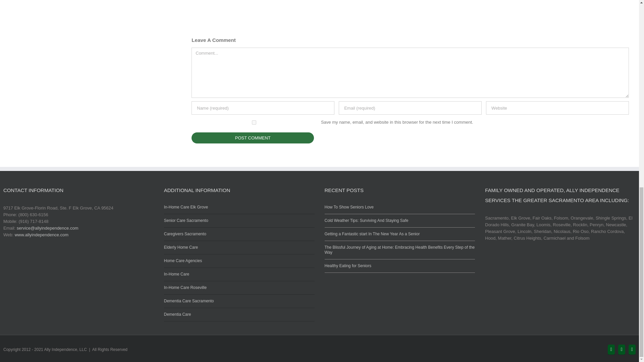 The image size is (644, 362). What do you see at coordinates (253, 138) in the screenshot?
I see `Post Comment` at bounding box center [253, 138].